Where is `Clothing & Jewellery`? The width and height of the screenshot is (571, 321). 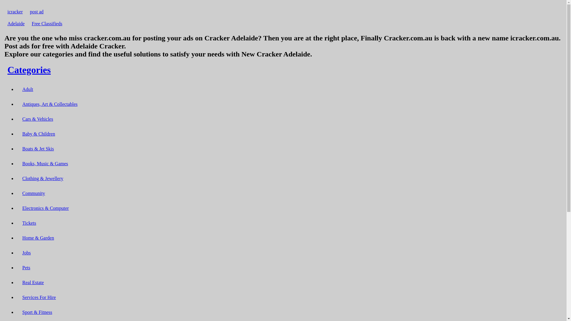
Clothing & Jewellery is located at coordinates (43, 178).